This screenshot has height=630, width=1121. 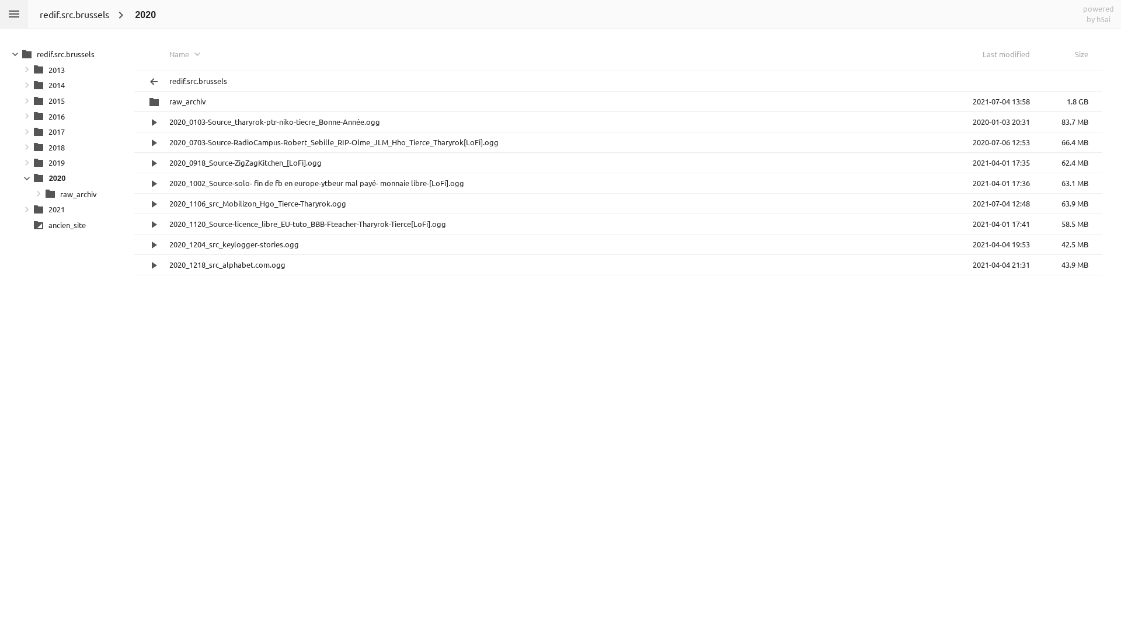 I want to click on raw_archiv
2021-07-04 13:58
1.8 GB, so click(x=618, y=101).